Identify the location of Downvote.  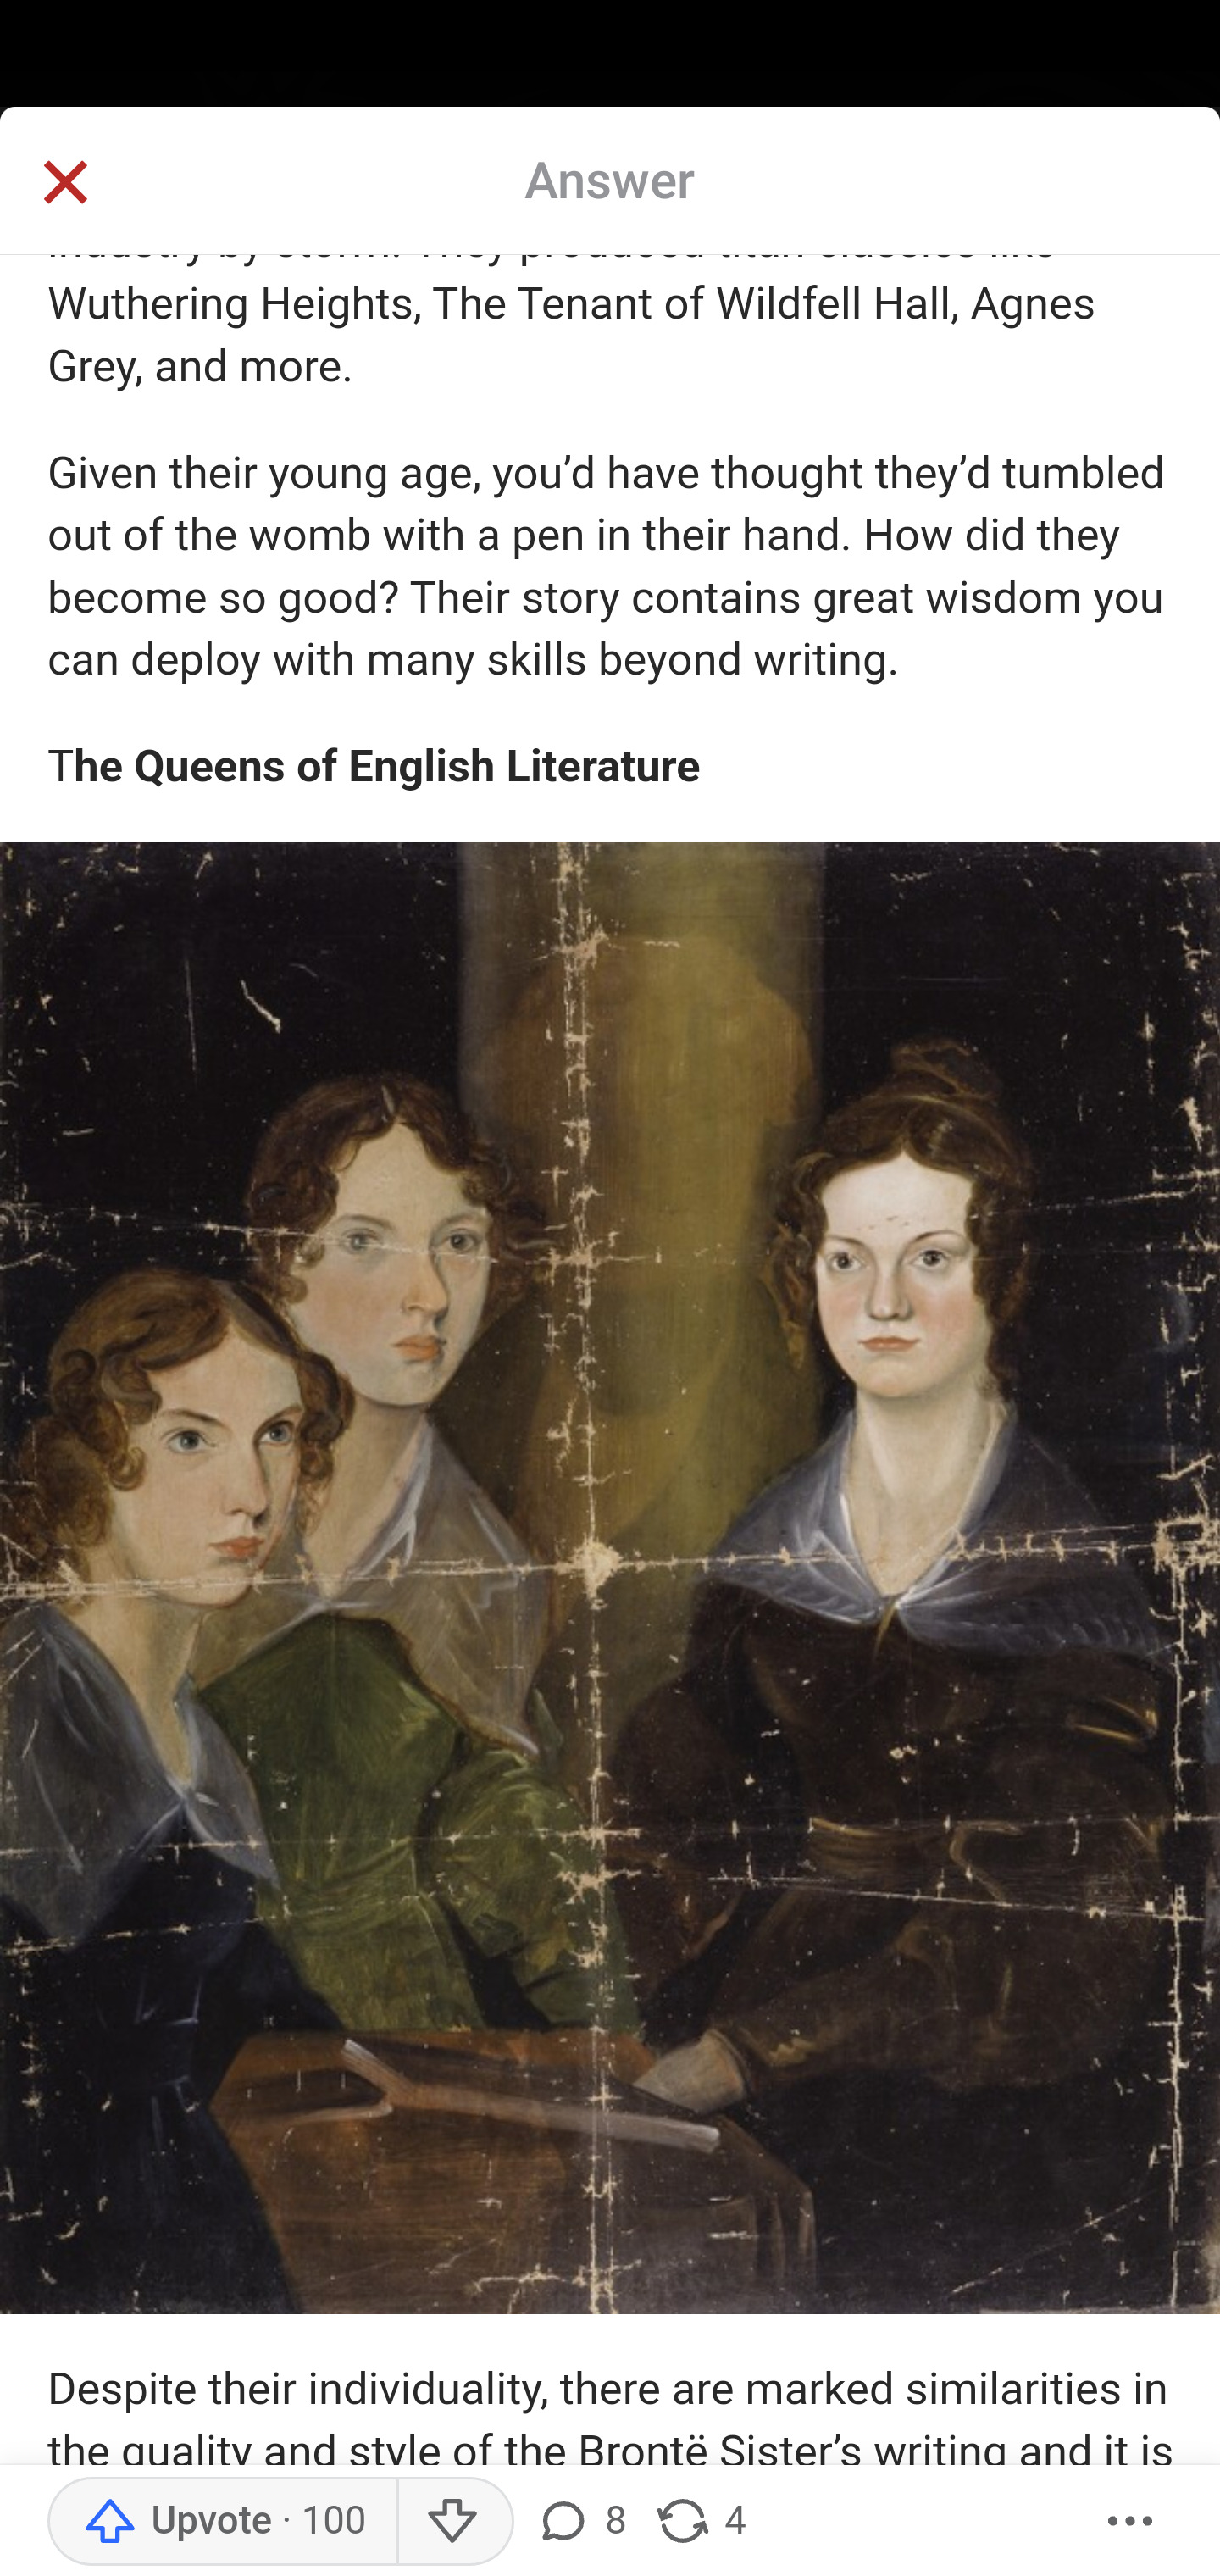
(454, 2522).